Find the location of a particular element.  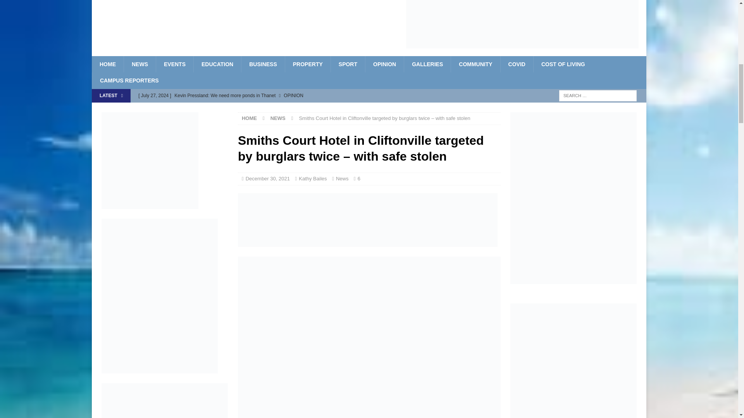

OPINION is located at coordinates (384, 64).